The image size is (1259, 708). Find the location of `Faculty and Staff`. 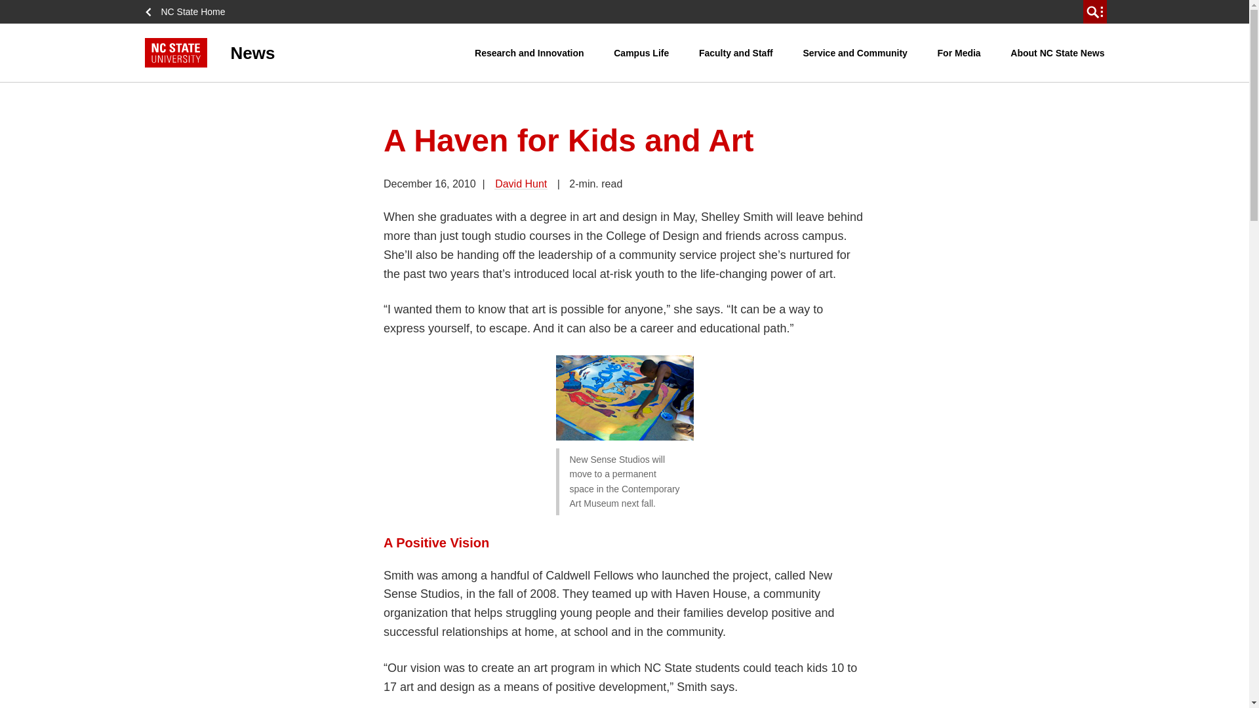

Faculty and Staff is located at coordinates (736, 52).